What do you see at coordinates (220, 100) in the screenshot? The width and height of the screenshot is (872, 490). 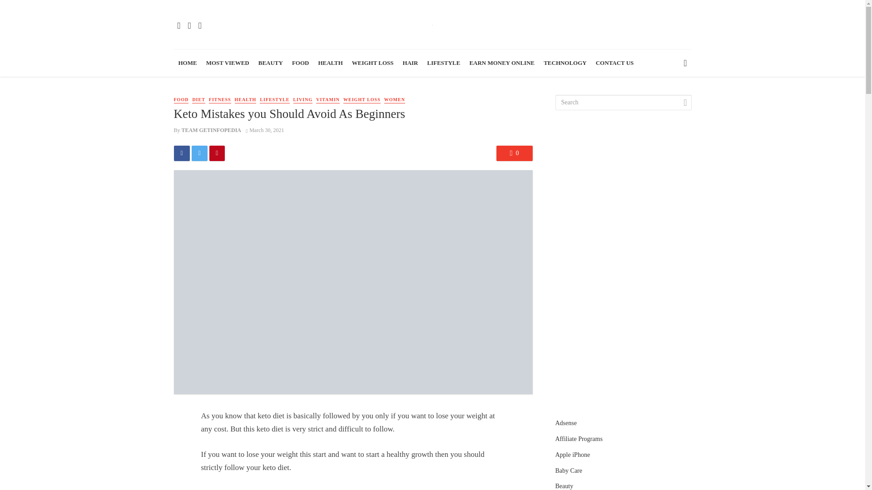 I see `FITNESS` at bounding box center [220, 100].